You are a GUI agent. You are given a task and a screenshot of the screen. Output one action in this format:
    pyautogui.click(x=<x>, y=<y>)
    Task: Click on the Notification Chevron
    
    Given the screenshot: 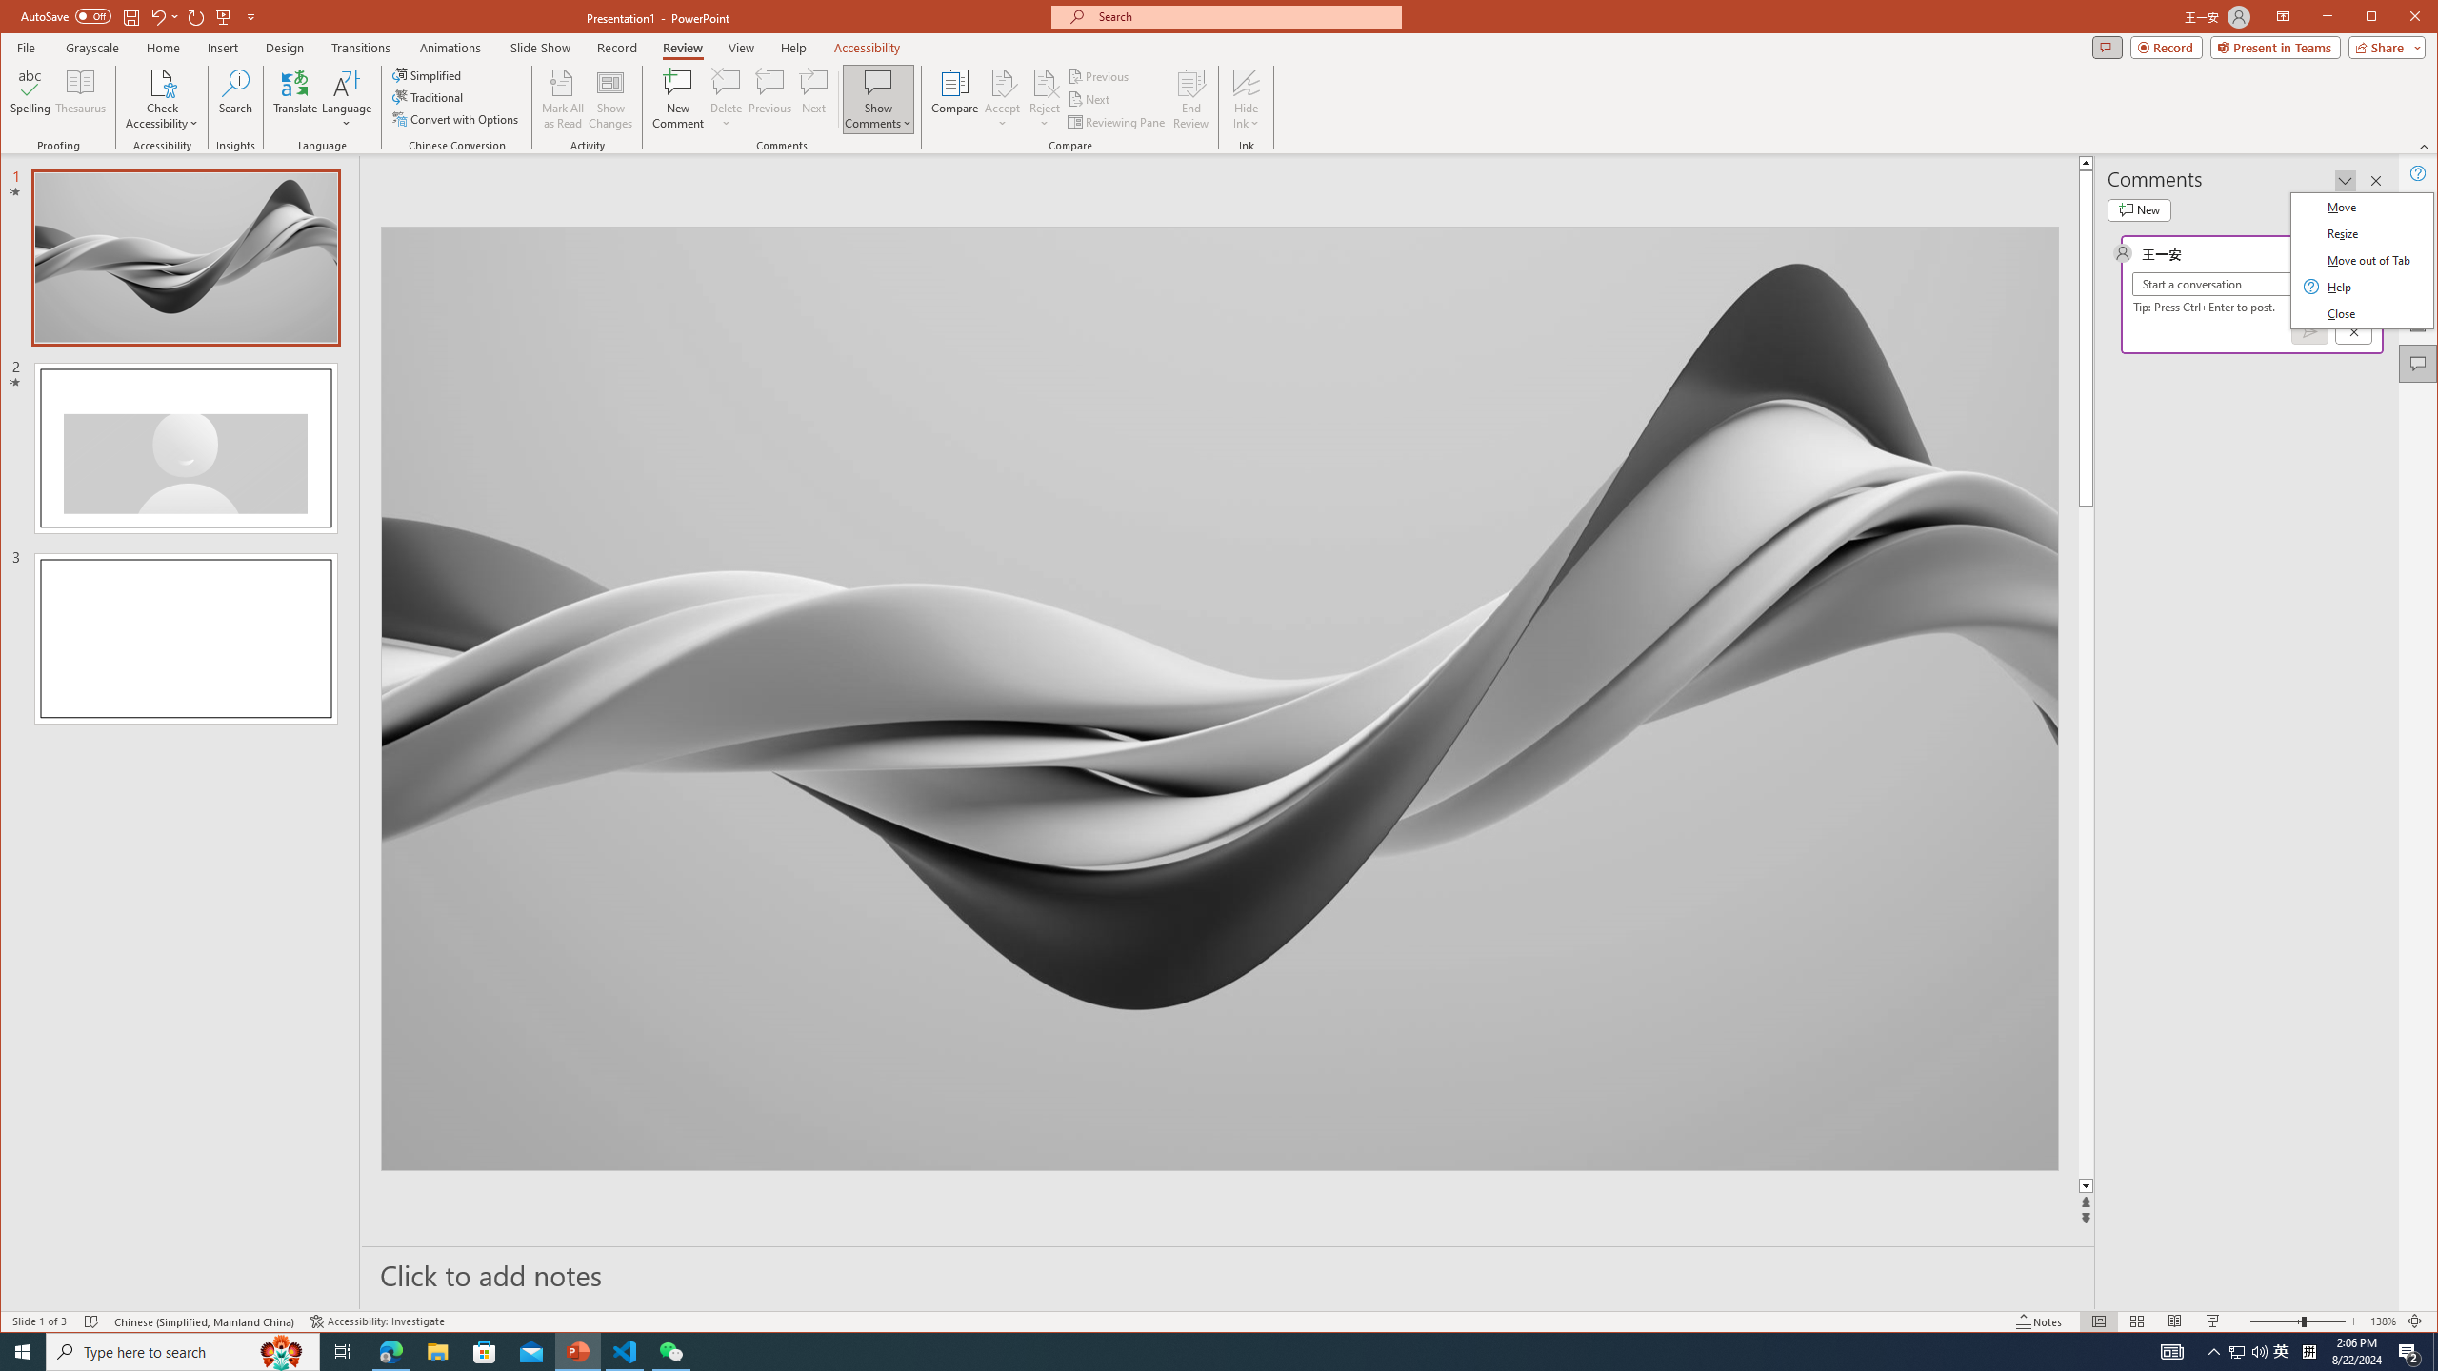 What is the action you would take?
    pyautogui.click(x=2215, y=1352)
    